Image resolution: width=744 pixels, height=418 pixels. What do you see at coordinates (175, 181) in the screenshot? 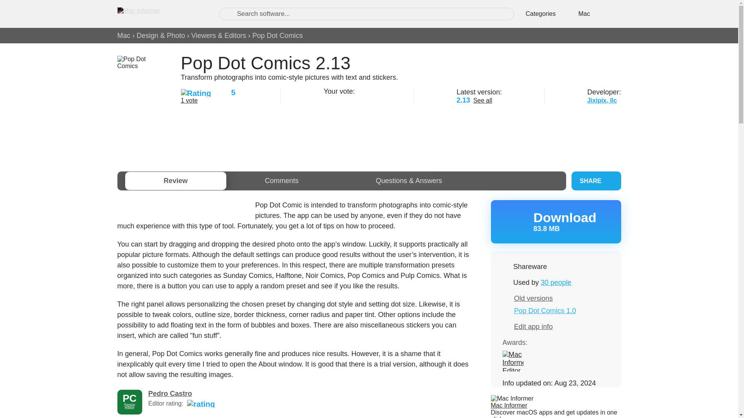
I see `Review` at bounding box center [175, 181].